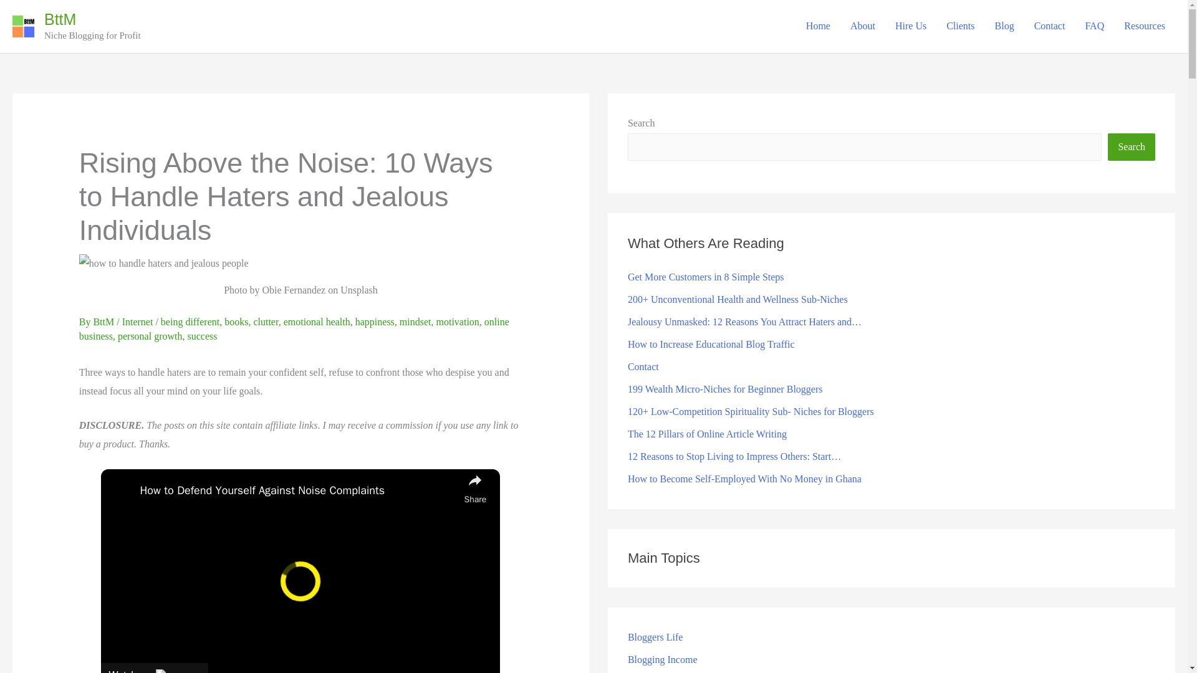 The image size is (1197, 673). I want to click on Resources, so click(1145, 26).